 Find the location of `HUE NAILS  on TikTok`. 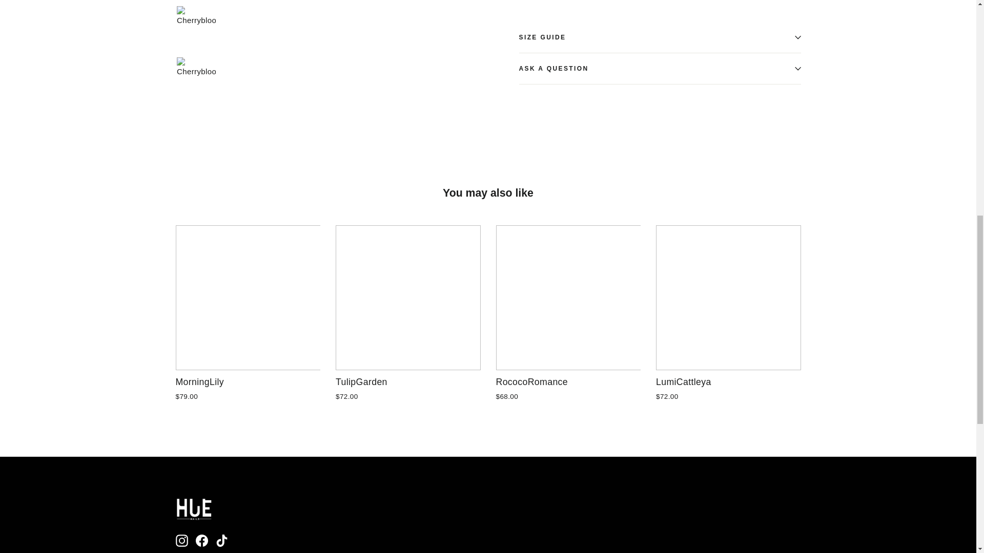

HUE NAILS  on TikTok is located at coordinates (221, 541).